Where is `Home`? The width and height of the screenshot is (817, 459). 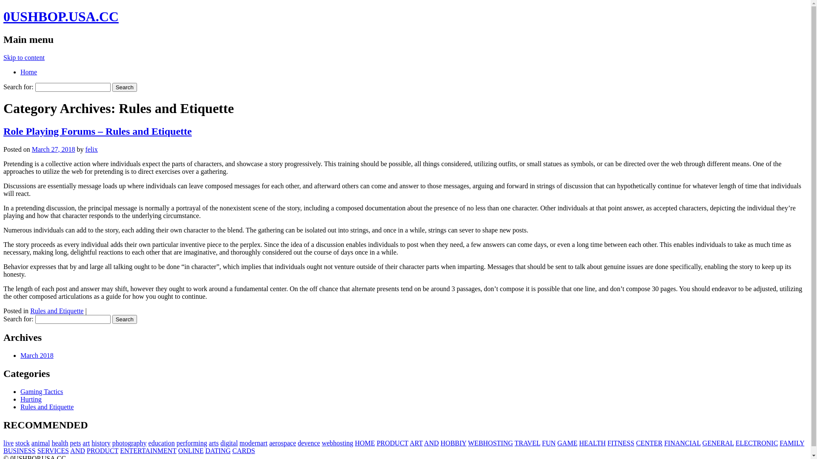 Home is located at coordinates (29, 72).